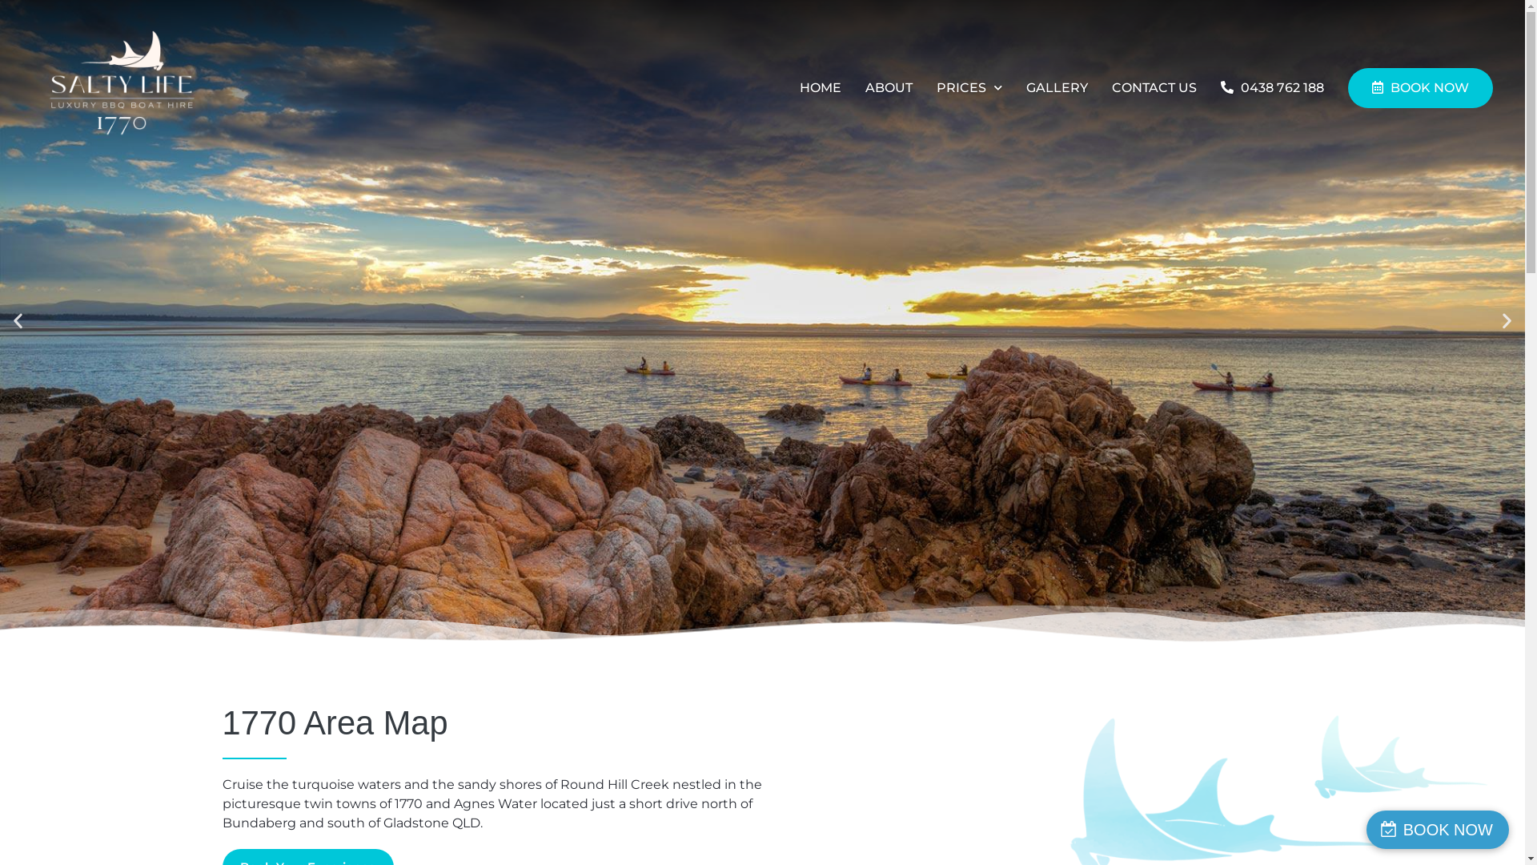  Describe the element at coordinates (1273, 88) in the screenshot. I see `0438 762 188` at that location.